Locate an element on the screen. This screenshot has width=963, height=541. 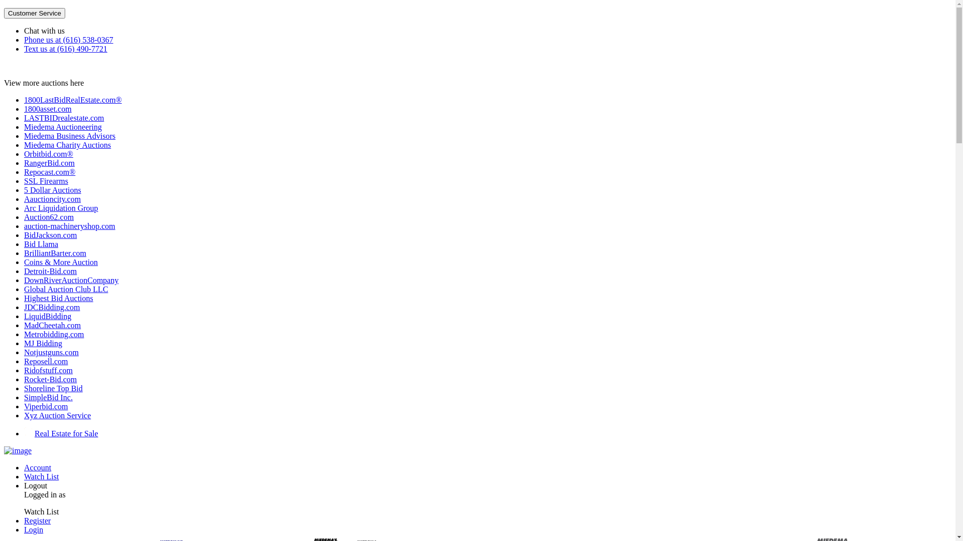
Coins & More Auction is located at coordinates (61, 262).